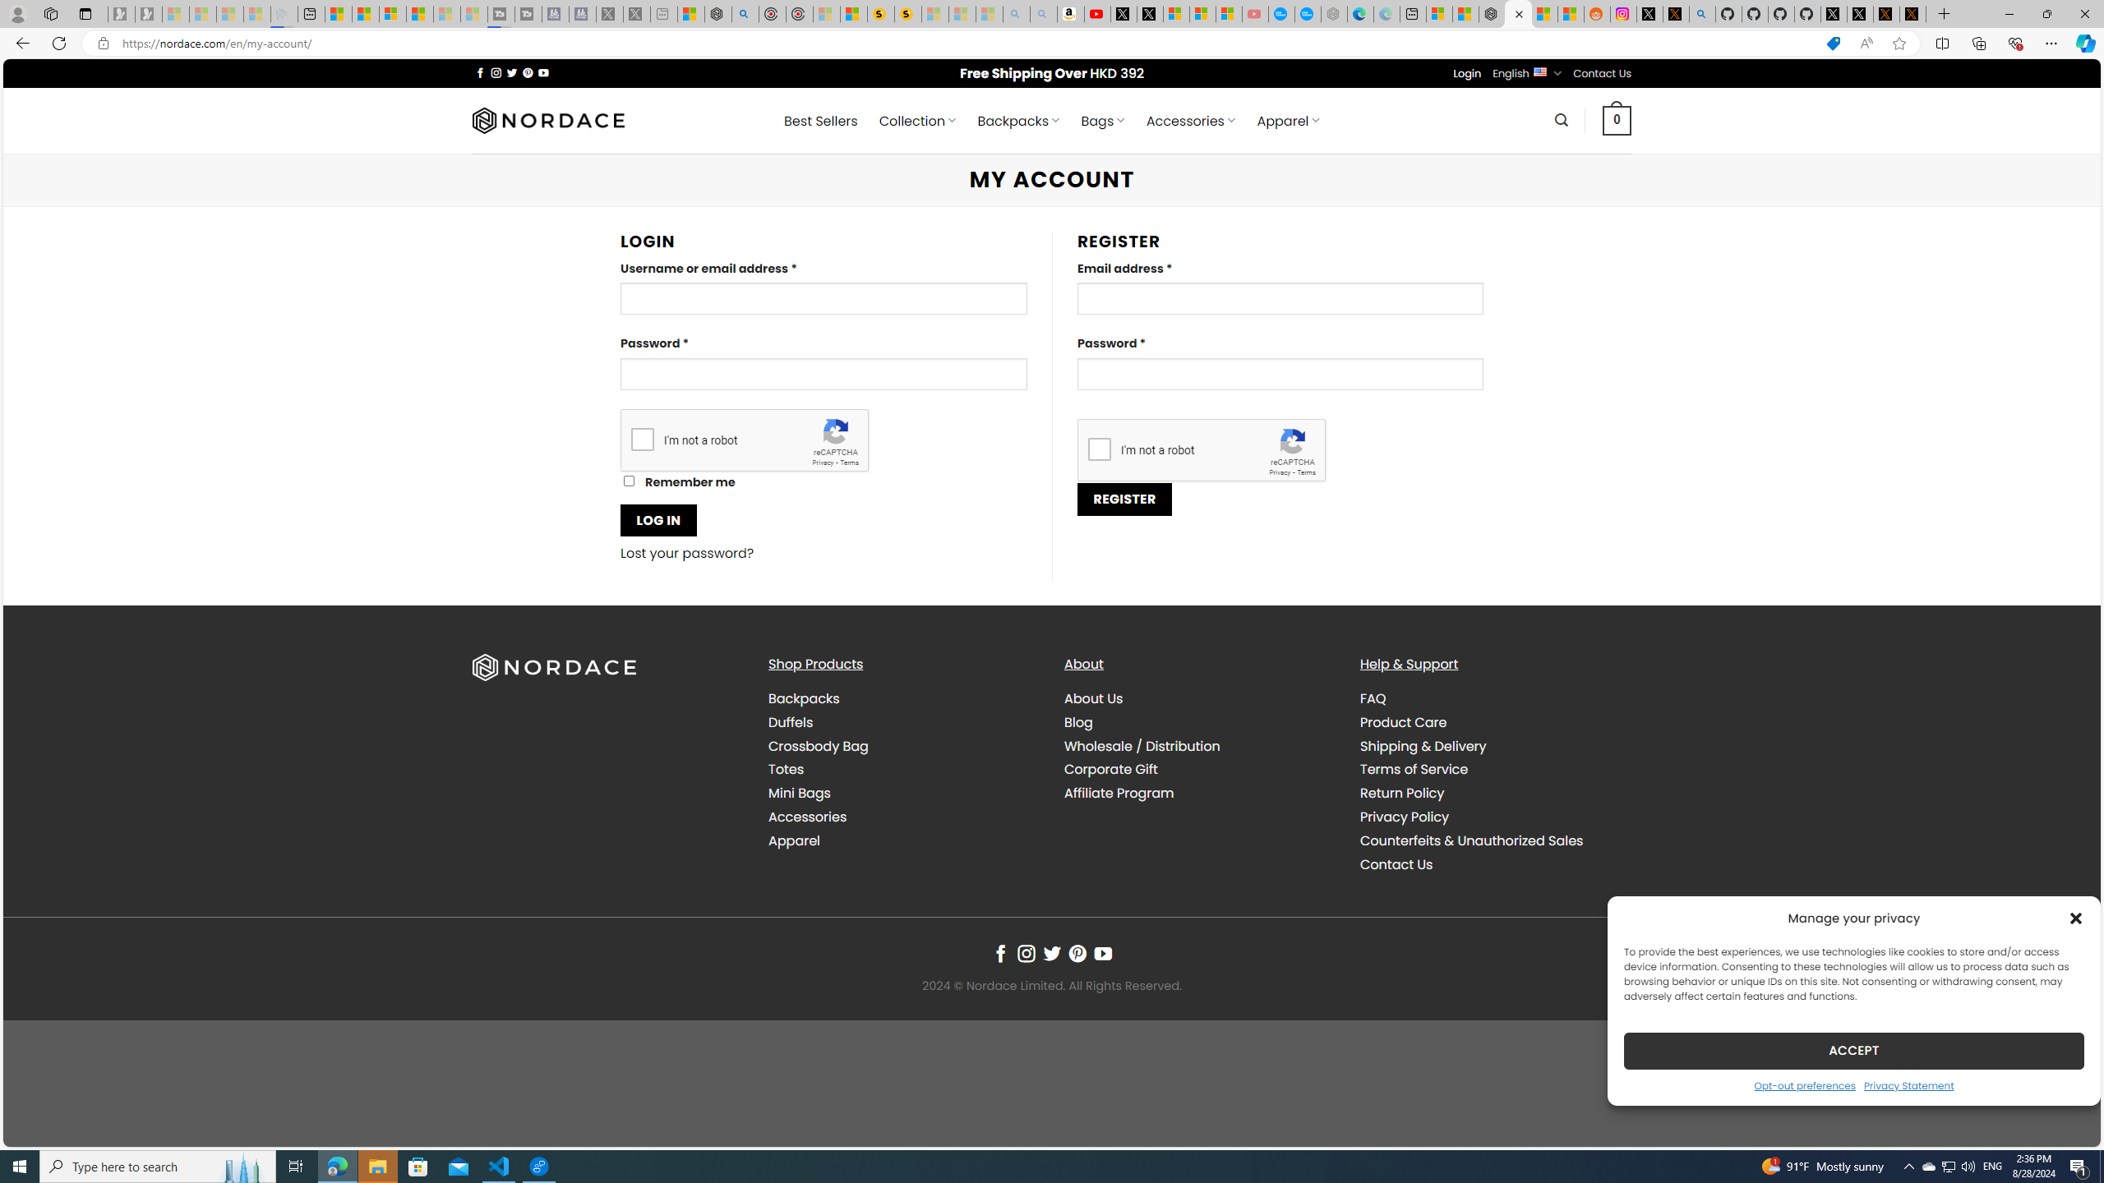 This screenshot has height=1183, width=2104. What do you see at coordinates (1833, 44) in the screenshot?
I see `This site has coupons! Shopping in Microsoft Edge` at bounding box center [1833, 44].